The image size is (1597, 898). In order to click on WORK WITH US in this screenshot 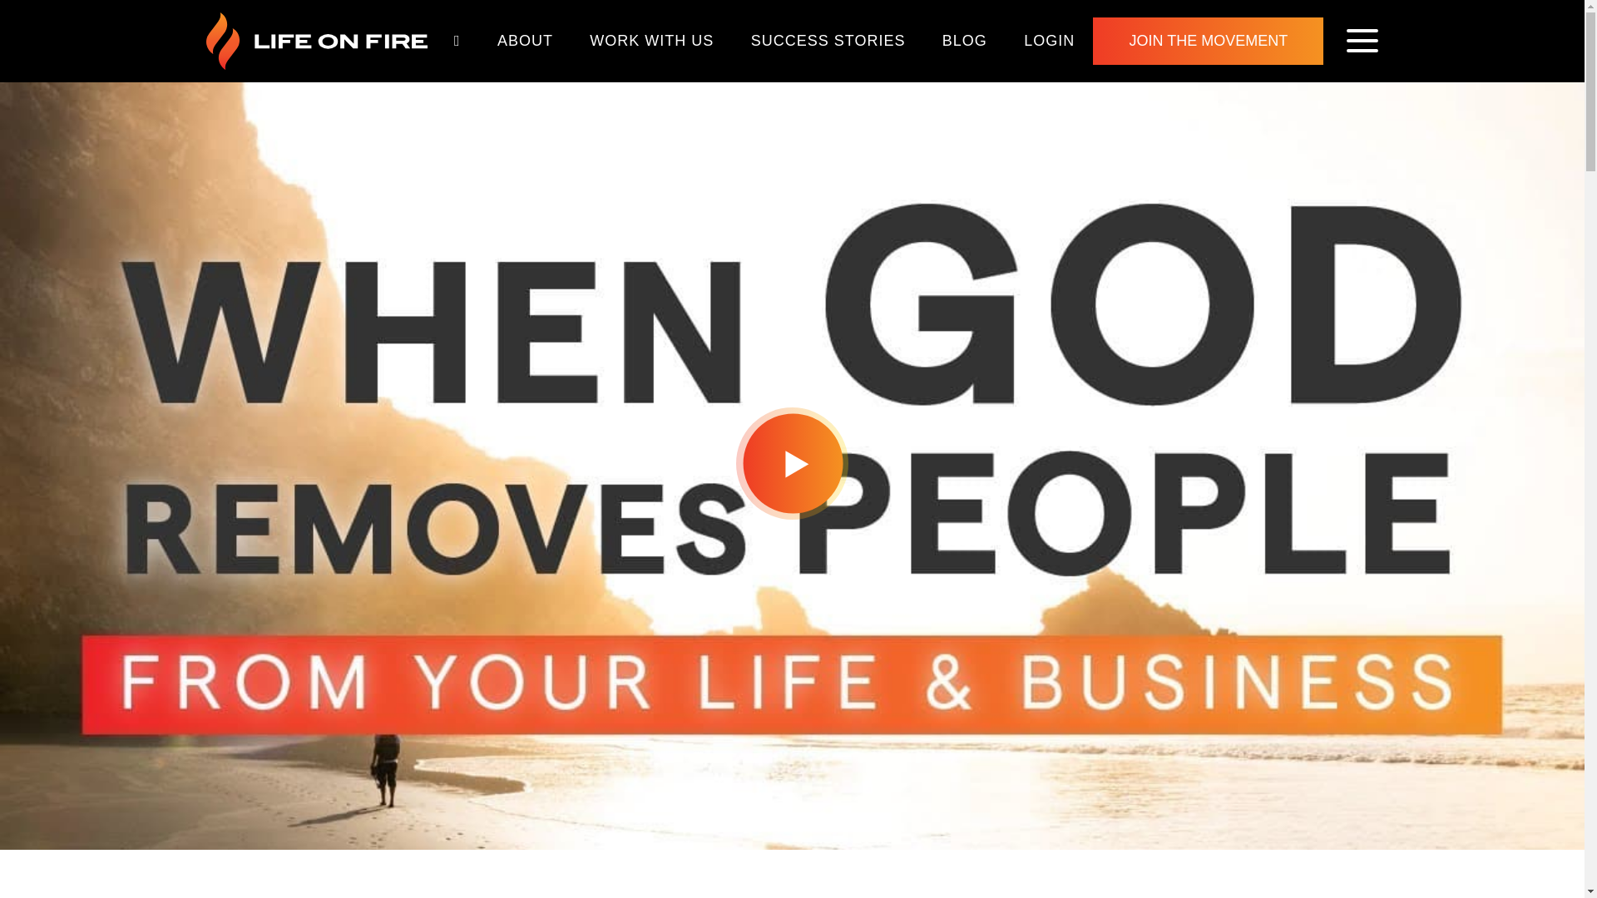, I will do `click(651, 40)`.